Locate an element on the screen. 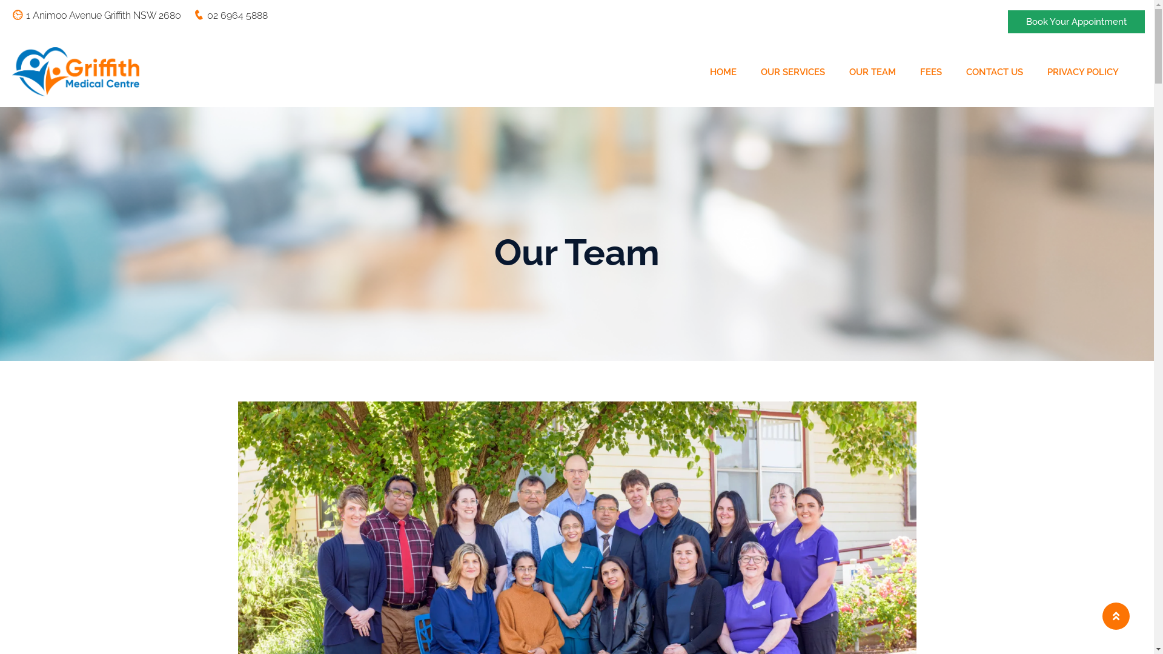 The height and width of the screenshot is (654, 1163). FEES is located at coordinates (931, 72).